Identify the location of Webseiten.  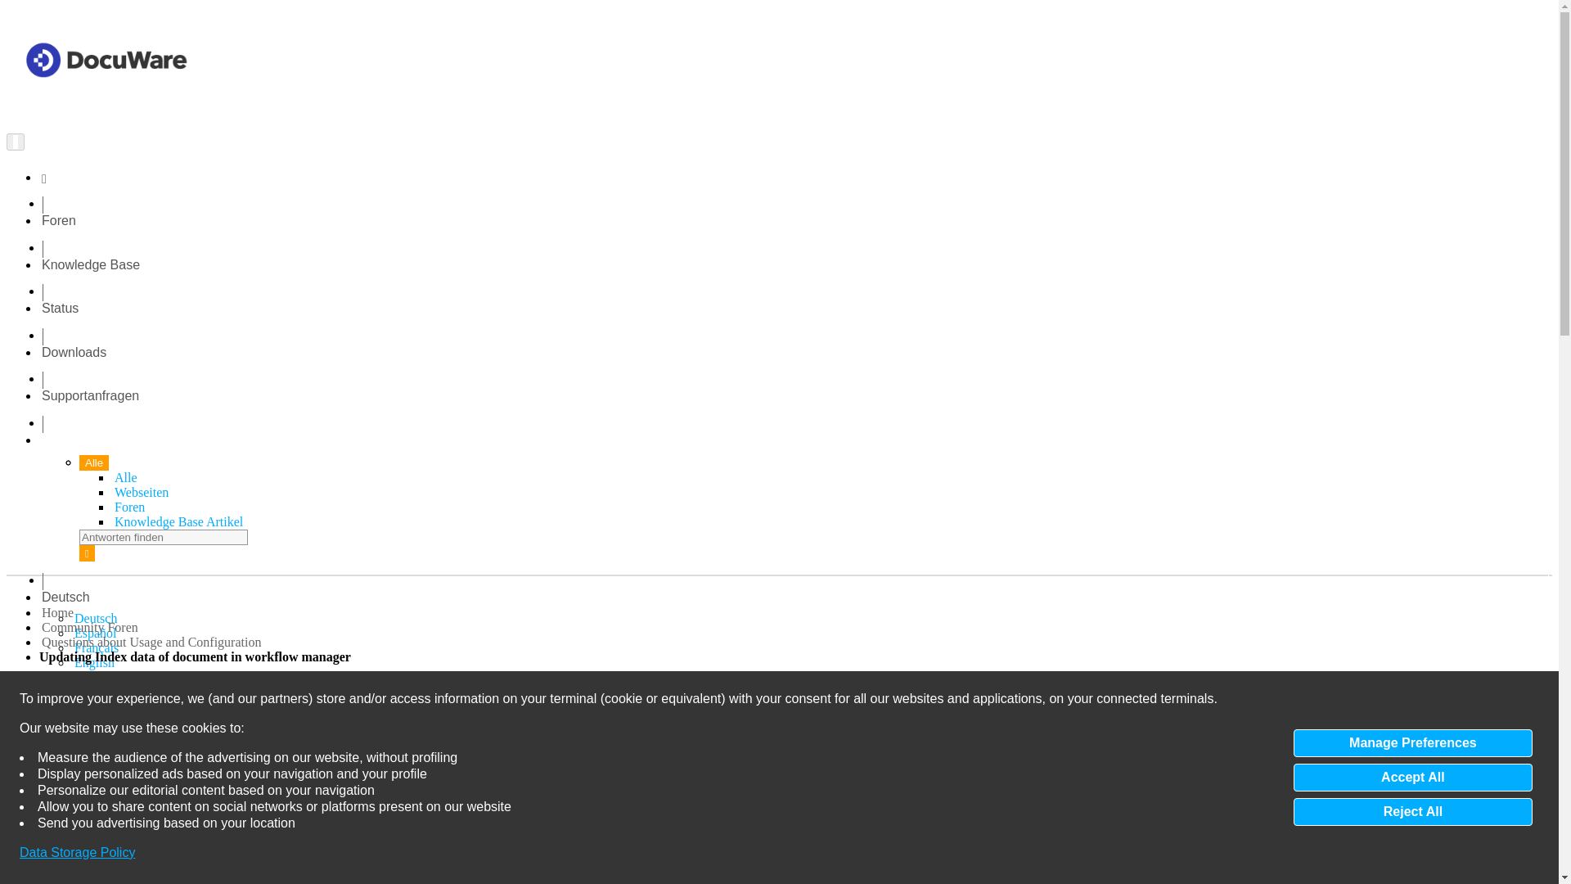
(141, 491).